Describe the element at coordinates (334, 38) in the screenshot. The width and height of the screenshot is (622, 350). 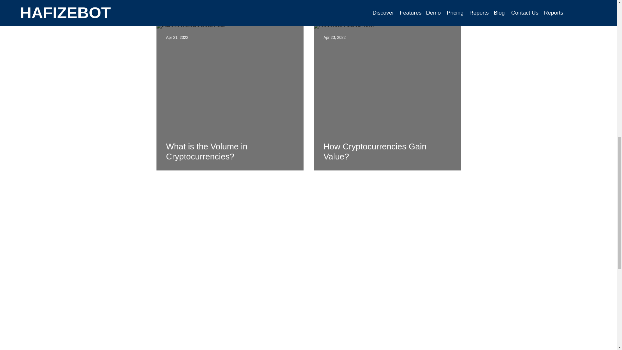
I see `Apr 20, 2022` at that location.